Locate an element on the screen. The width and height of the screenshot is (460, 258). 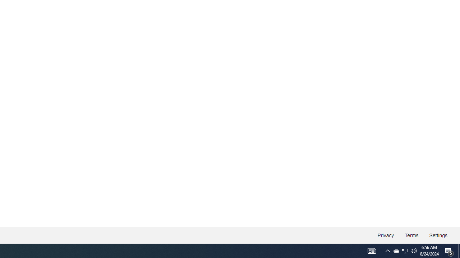
Settings is located at coordinates (438, 235).